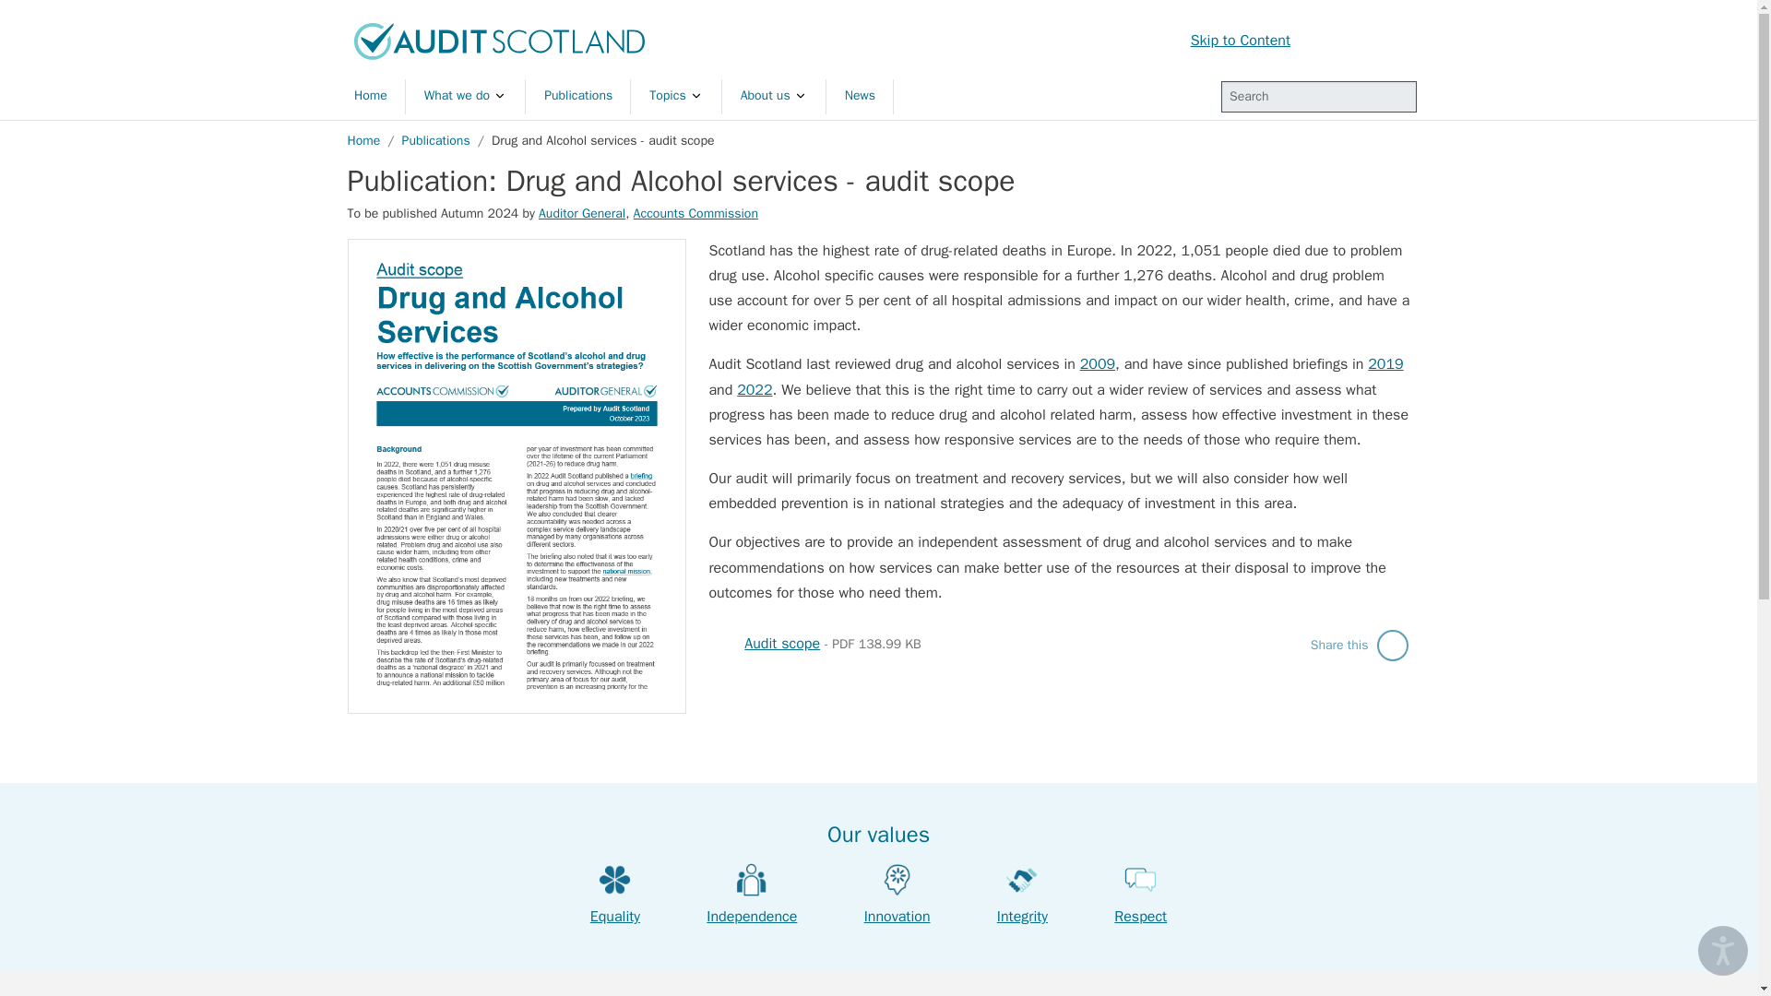 The image size is (1771, 996). Describe the element at coordinates (1384, 41) in the screenshot. I see `Audit Scotland on facebook` at that location.